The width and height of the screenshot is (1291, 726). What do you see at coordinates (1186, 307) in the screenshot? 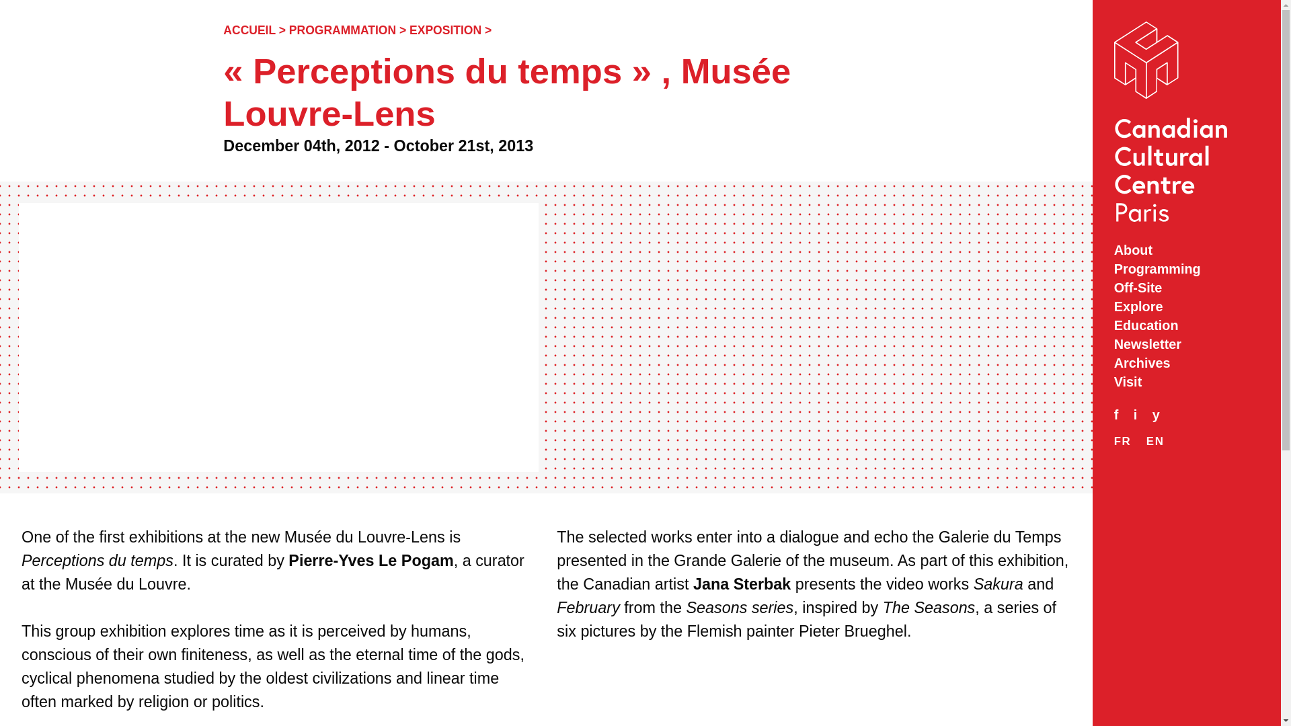
I see `Explore` at bounding box center [1186, 307].